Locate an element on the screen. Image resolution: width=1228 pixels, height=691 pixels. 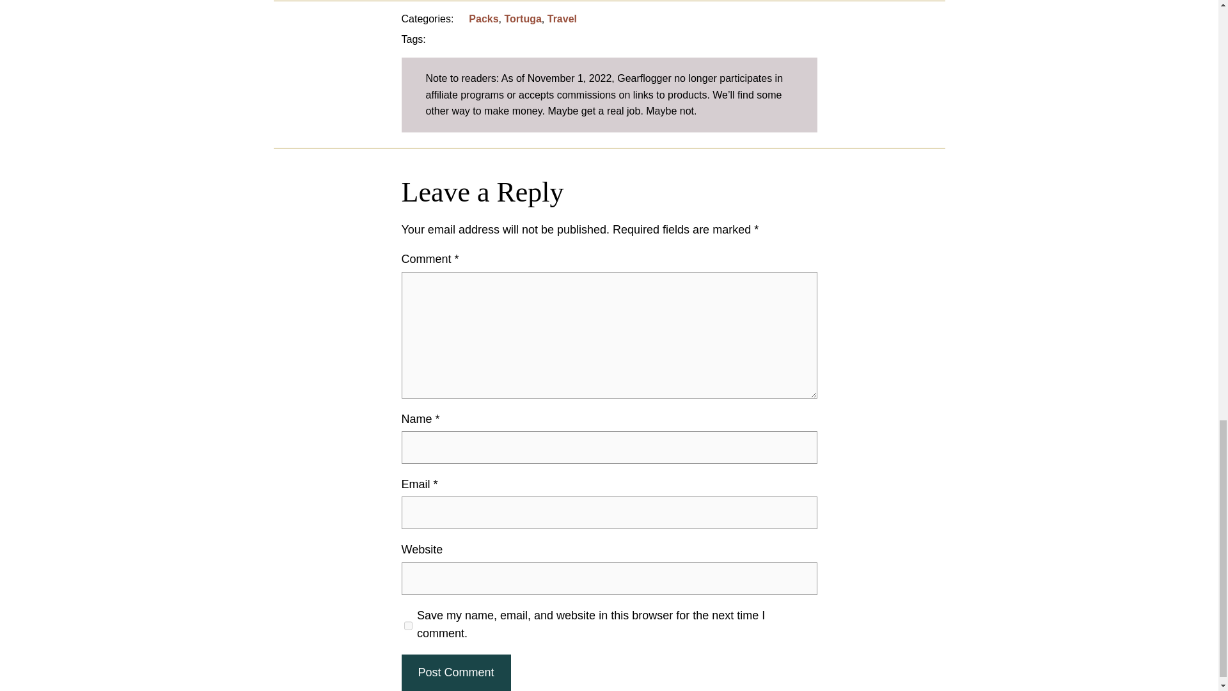
Travel is located at coordinates (562, 18).